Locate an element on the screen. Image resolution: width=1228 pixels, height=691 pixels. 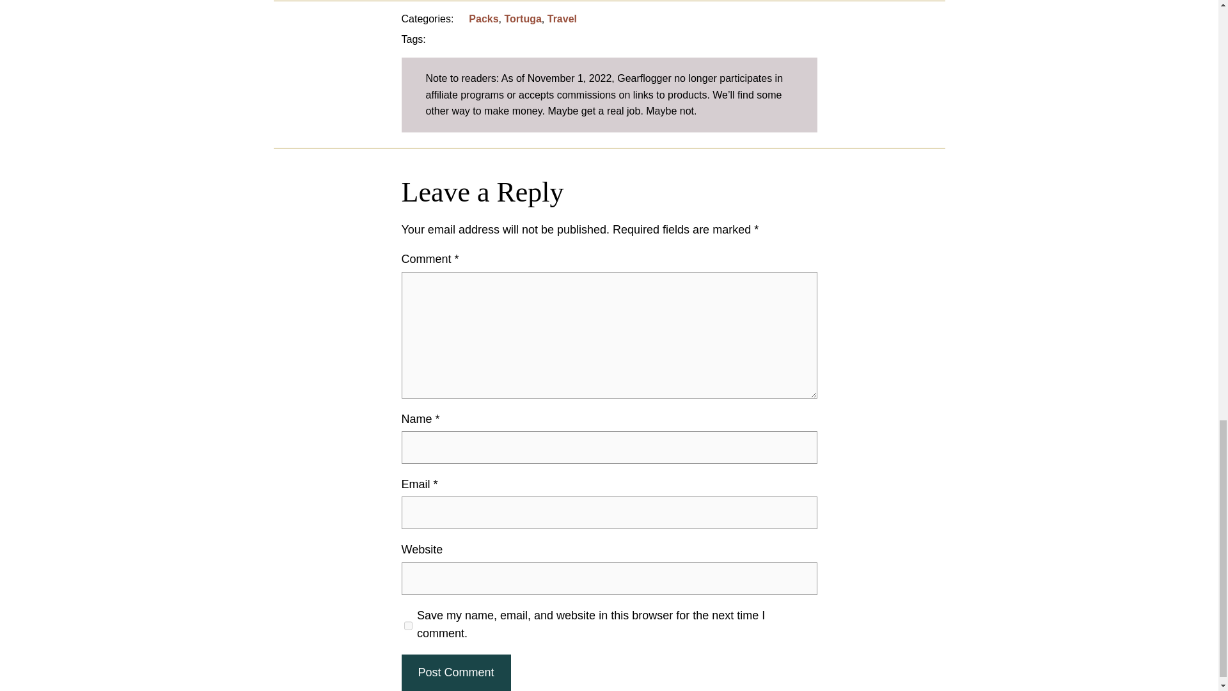
Travel is located at coordinates (562, 18).